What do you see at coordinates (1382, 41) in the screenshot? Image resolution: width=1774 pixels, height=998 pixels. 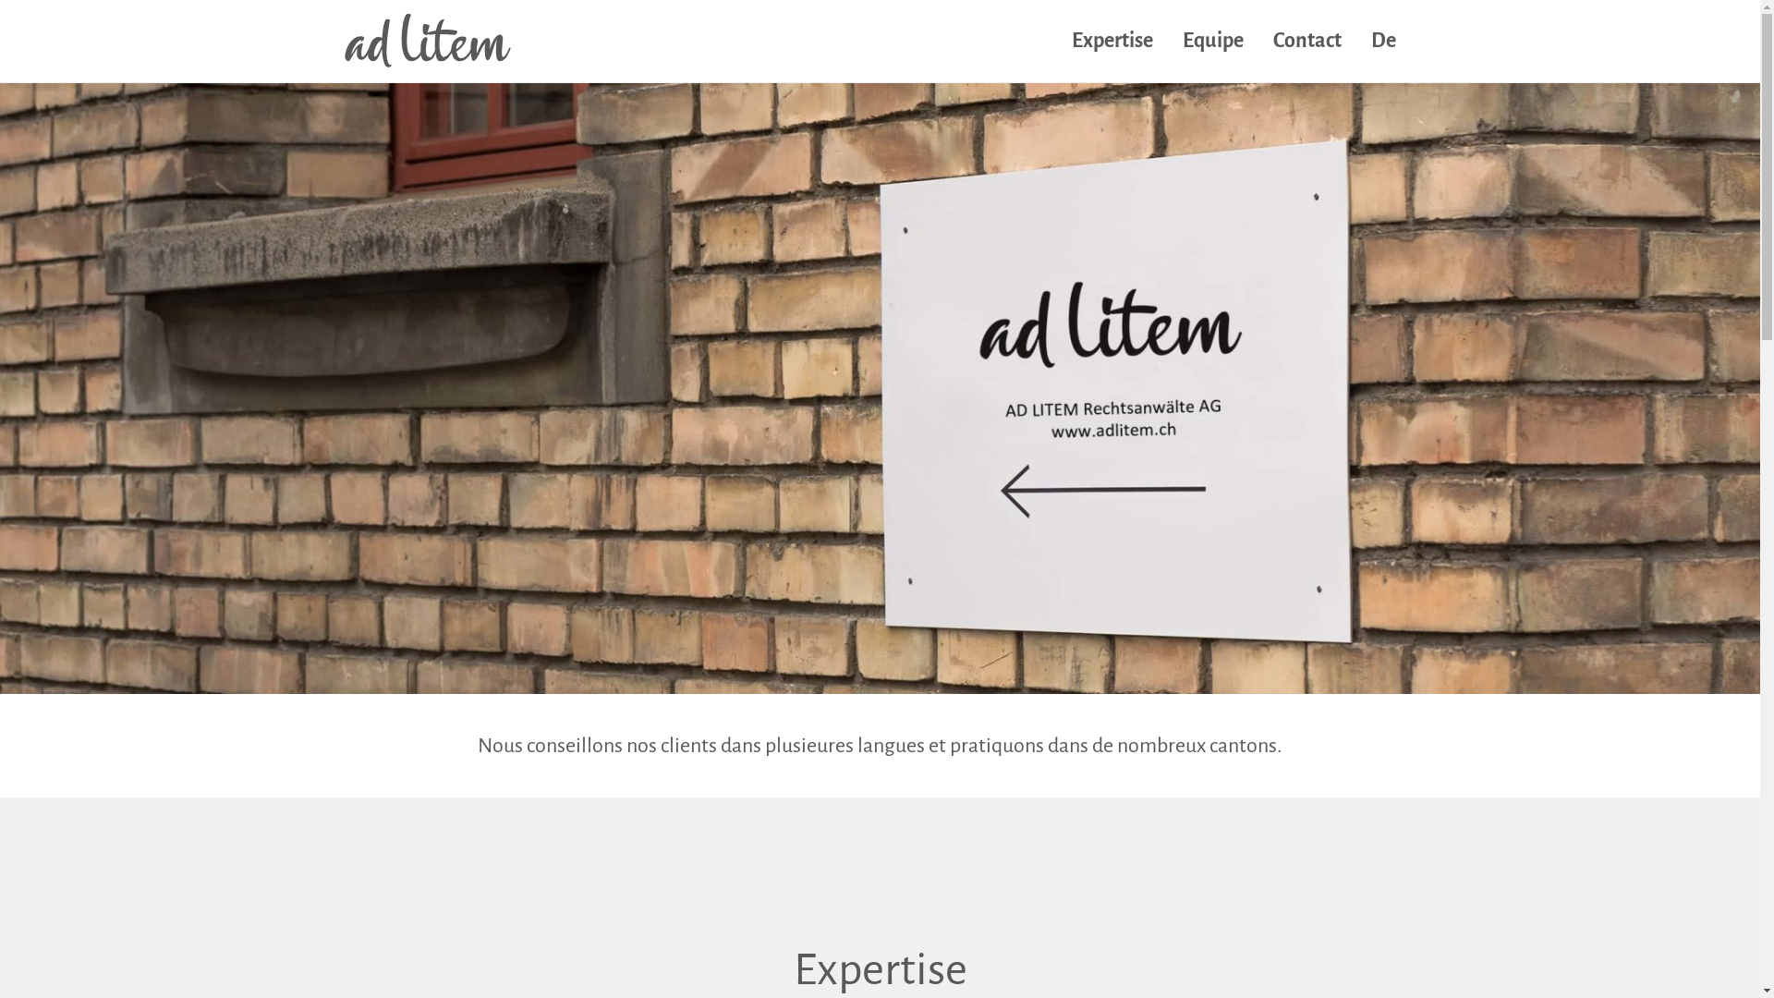 I see `De` at bounding box center [1382, 41].